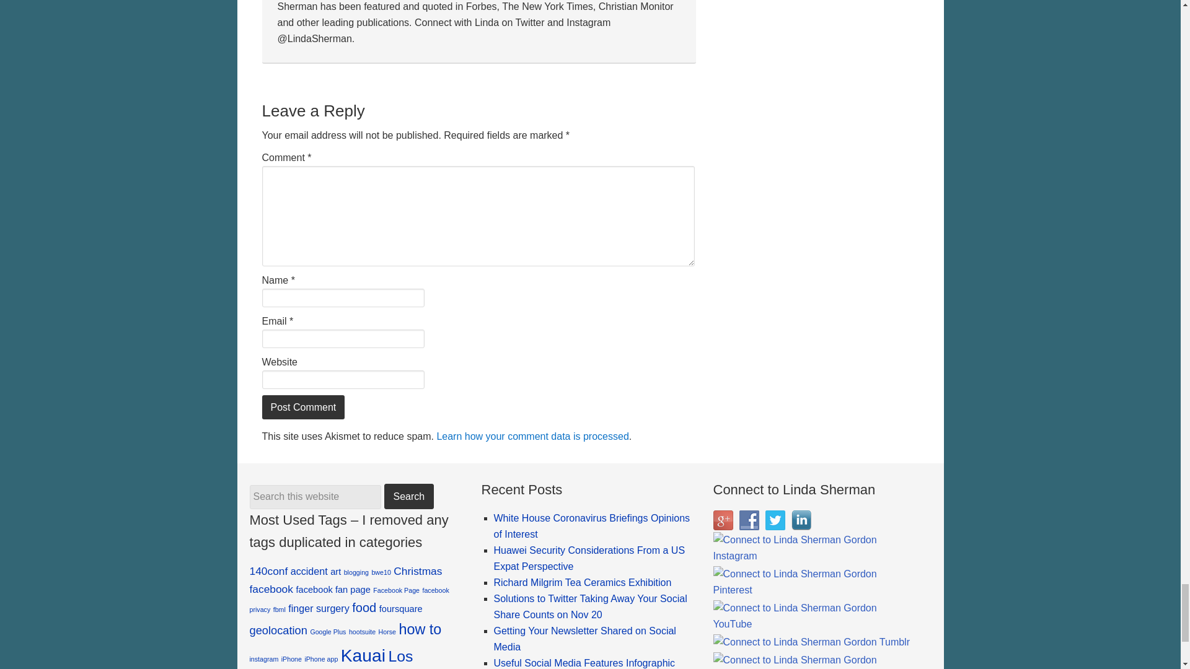 The width and height of the screenshot is (1190, 669). I want to click on Connect to Linda Sherman Gordon YouTube, so click(815, 616).